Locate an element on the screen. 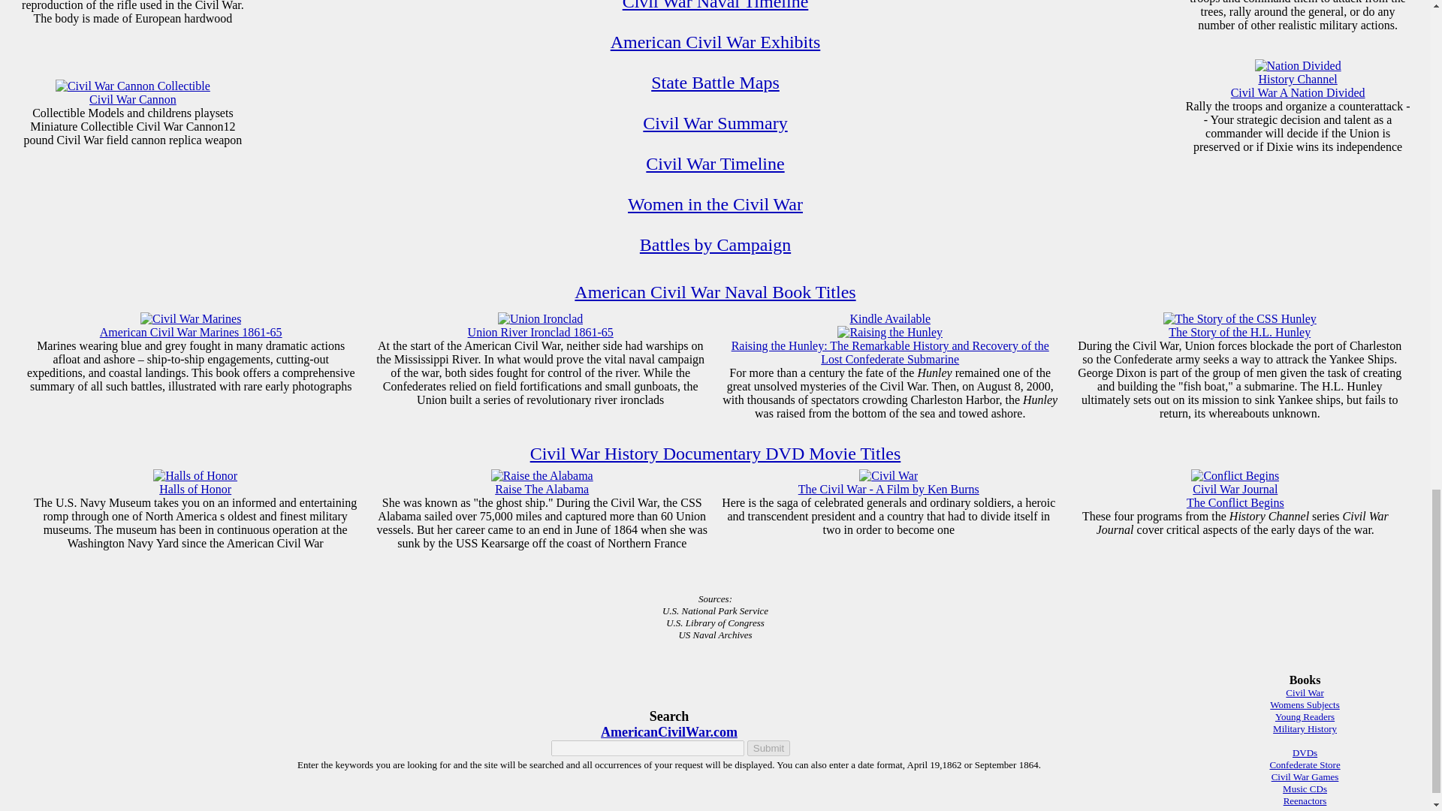 The image size is (1442, 811). Civil War Naval Timeline is located at coordinates (715, 245).